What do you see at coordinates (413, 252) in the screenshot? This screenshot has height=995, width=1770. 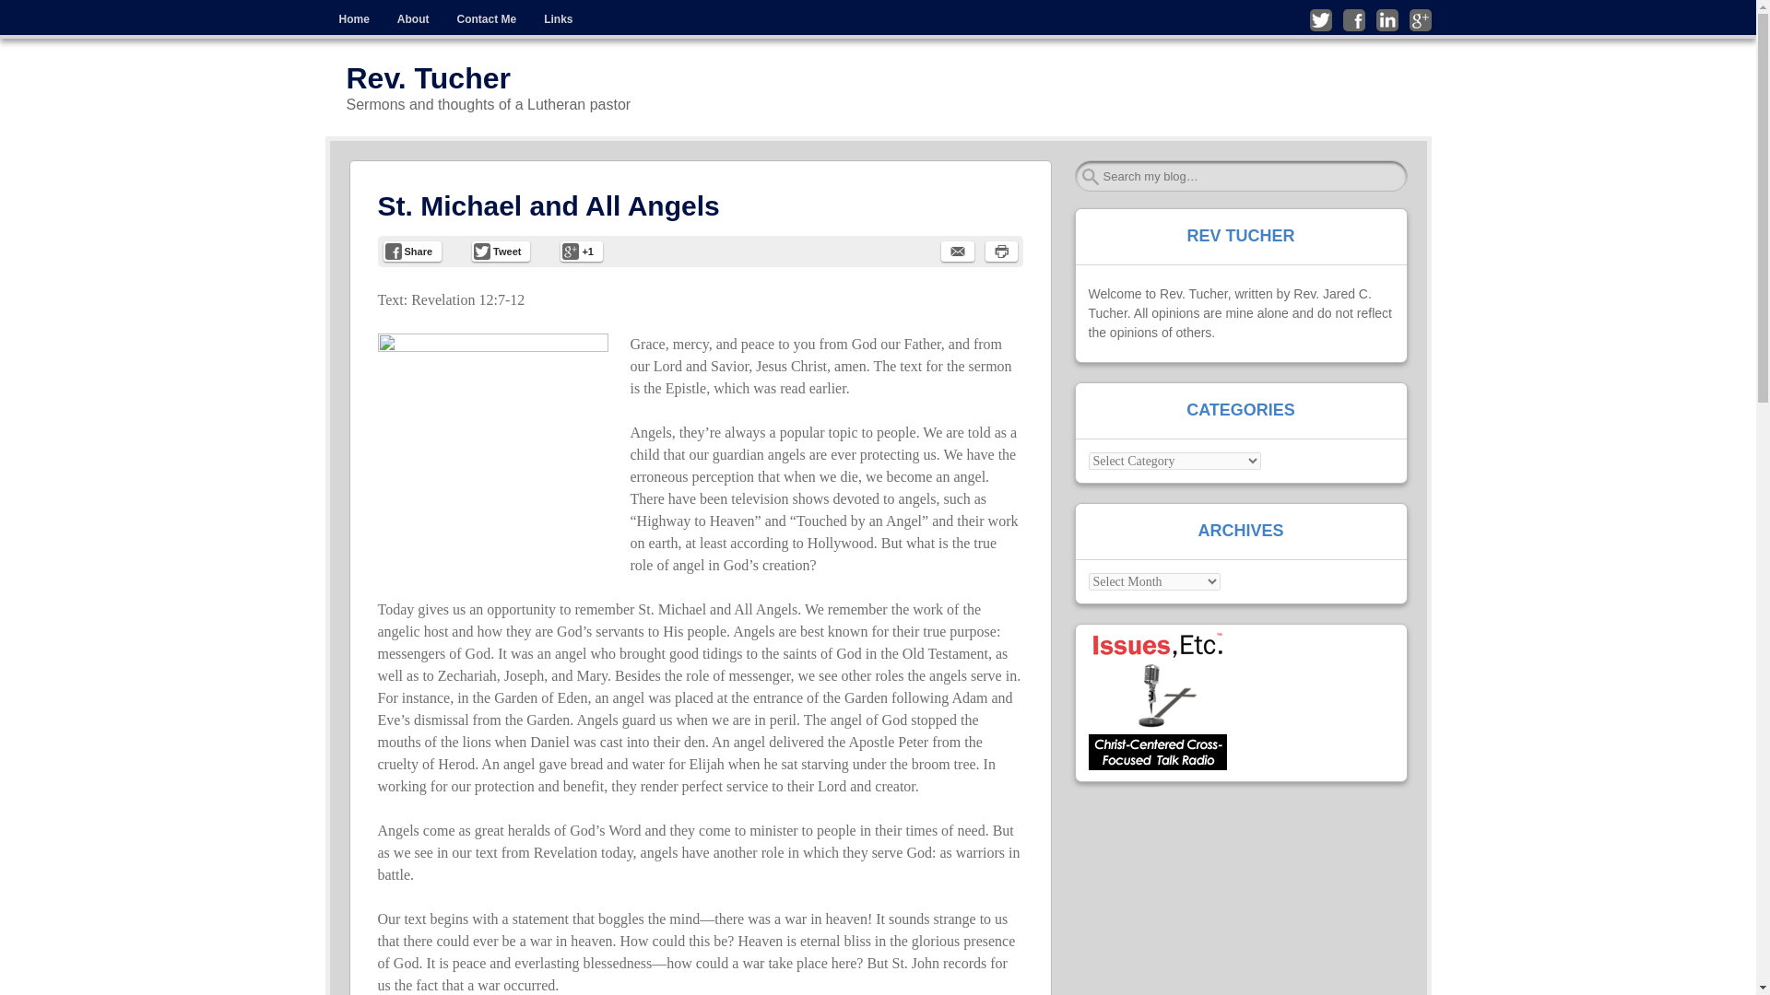 I see `Share` at bounding box center [413, 252].